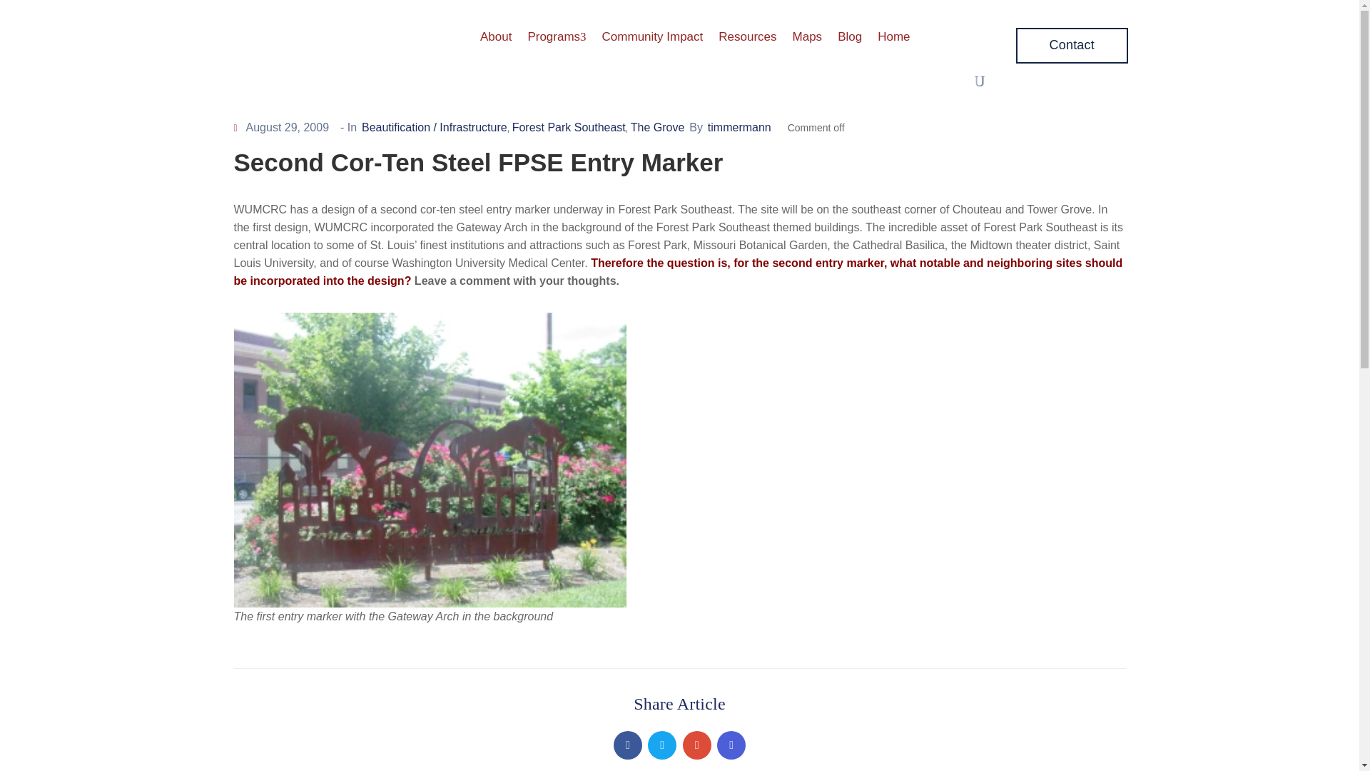 The image size is (1370, 771). I want to click on About, so click(495, 37).